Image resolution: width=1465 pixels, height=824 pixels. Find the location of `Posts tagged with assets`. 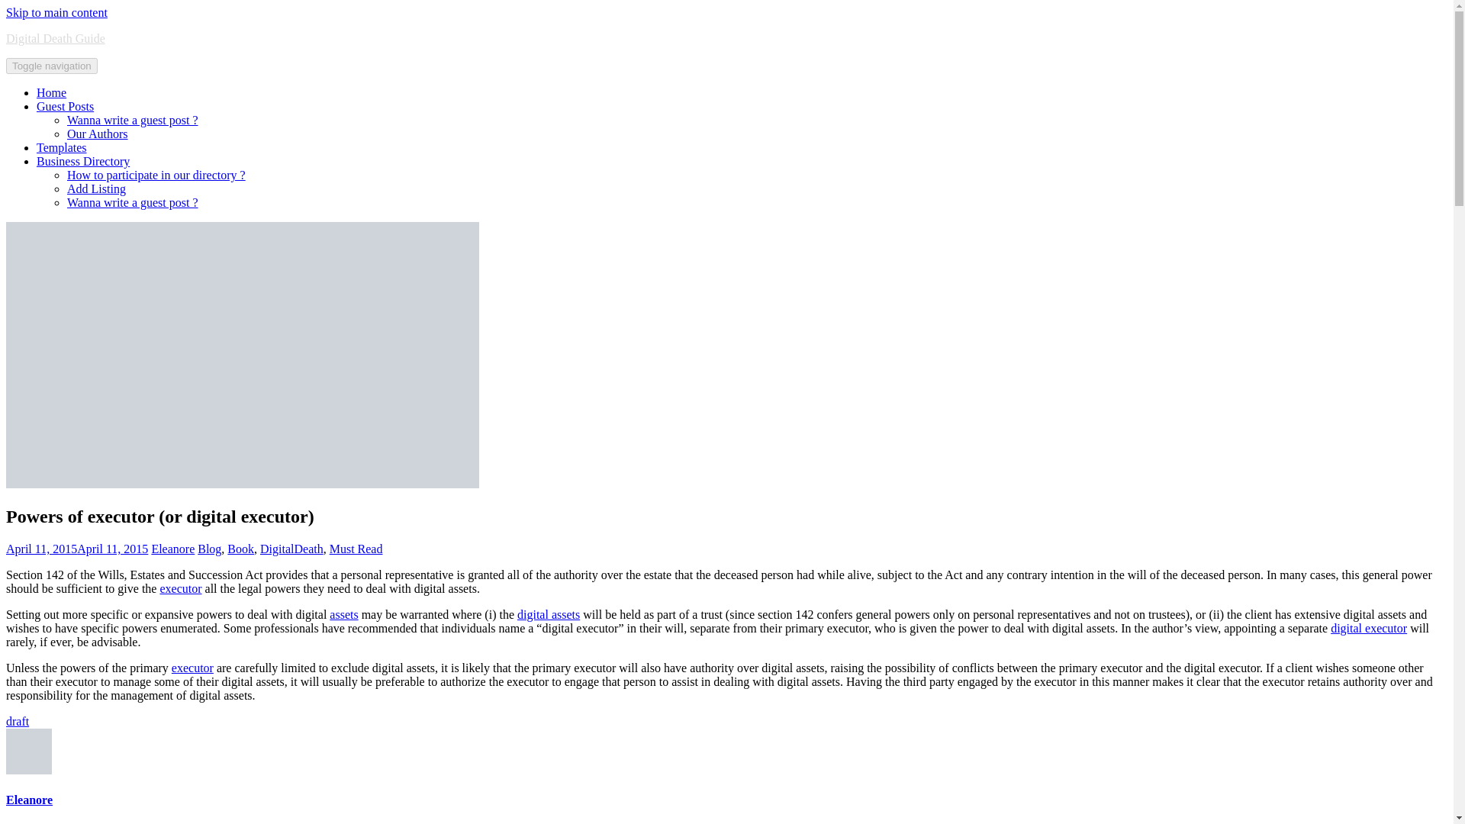

Posts tagged with assets is located at coordinates (343, 615).